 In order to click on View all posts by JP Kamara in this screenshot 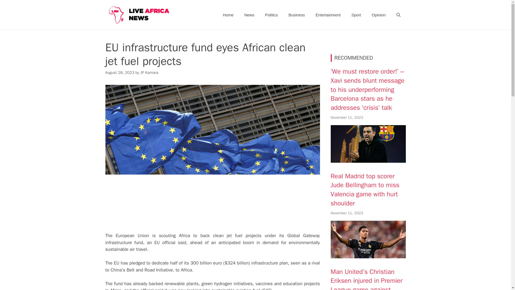, I will do `click(149, 73)`.